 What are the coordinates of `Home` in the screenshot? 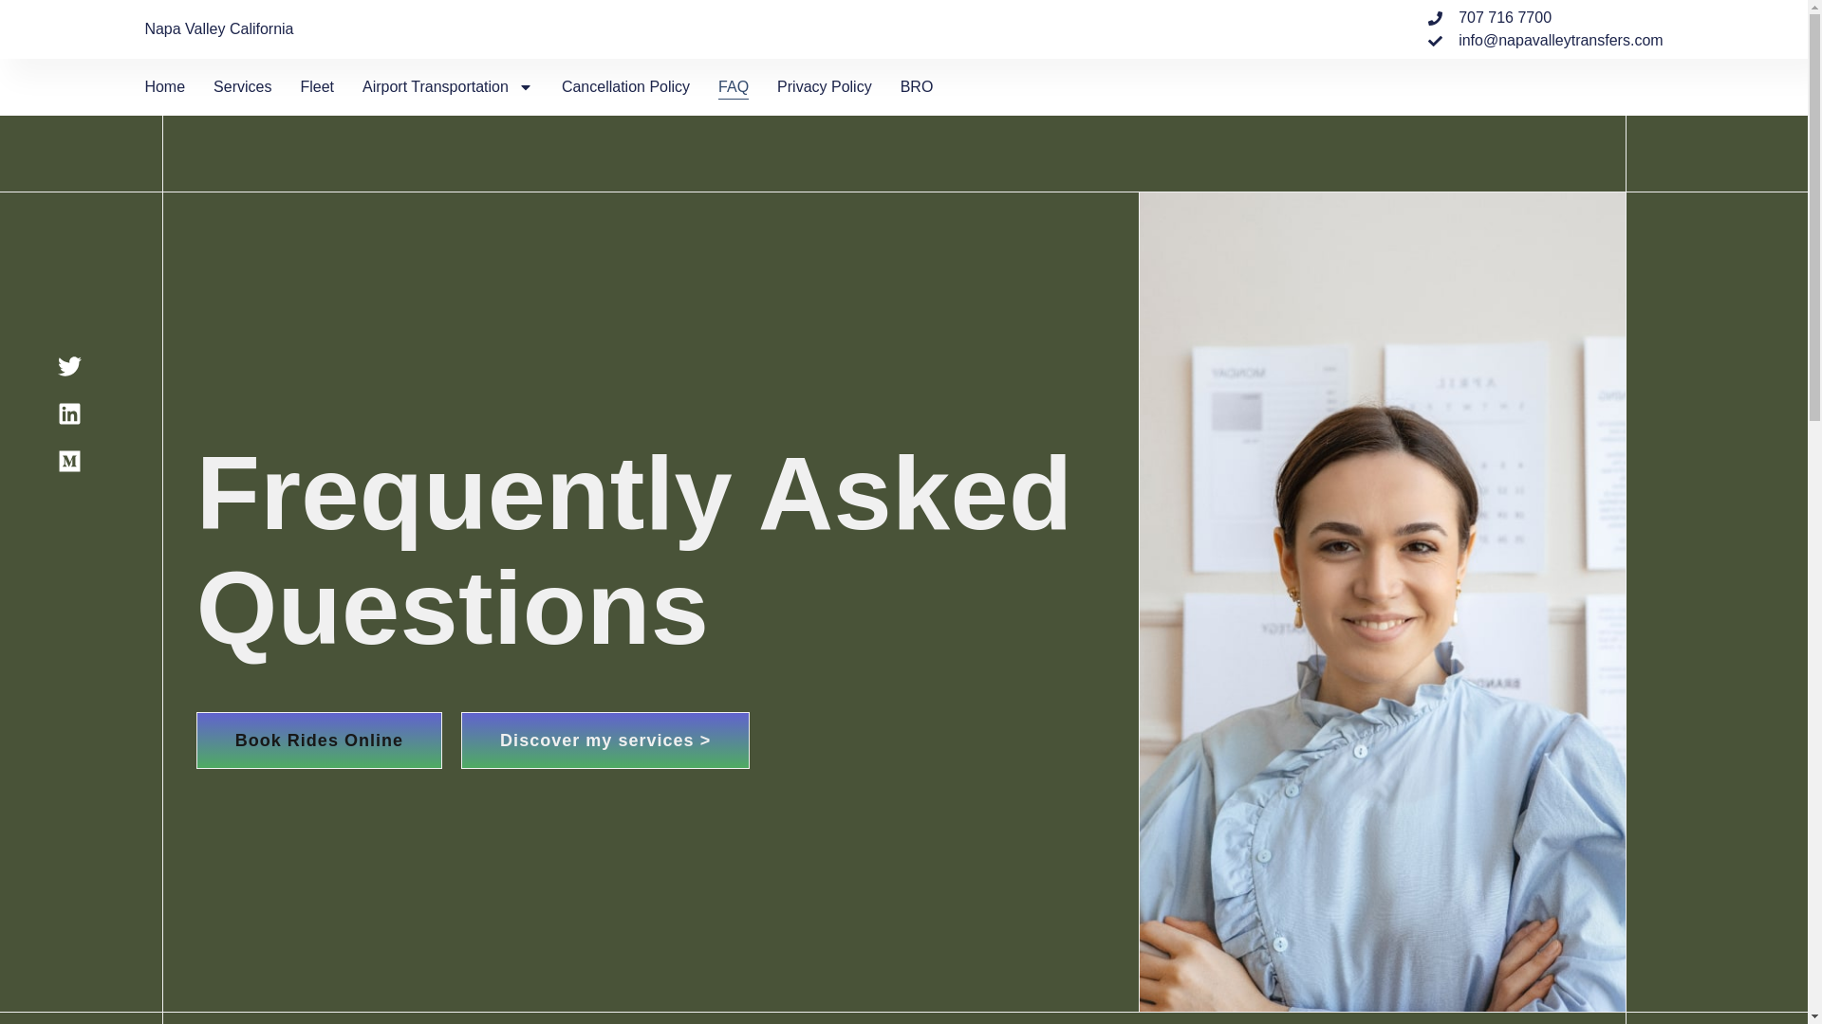 It's located at (164, 86).